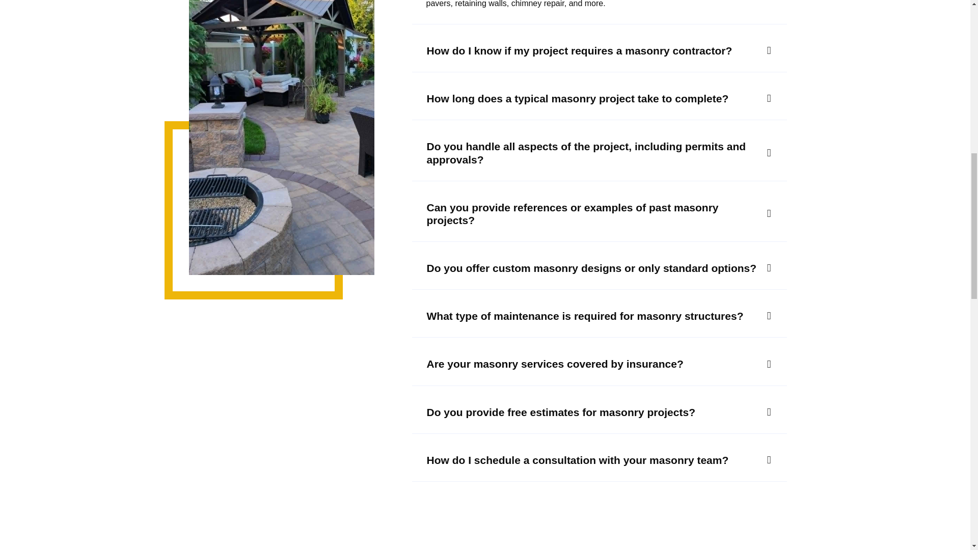 The width and height of the screenshot is (978, 550). What do you see at coordinates (599, 316) in the screenshot?
I see `What type of maintenance is required for masonry structures?` at bounding box center [599, 316].